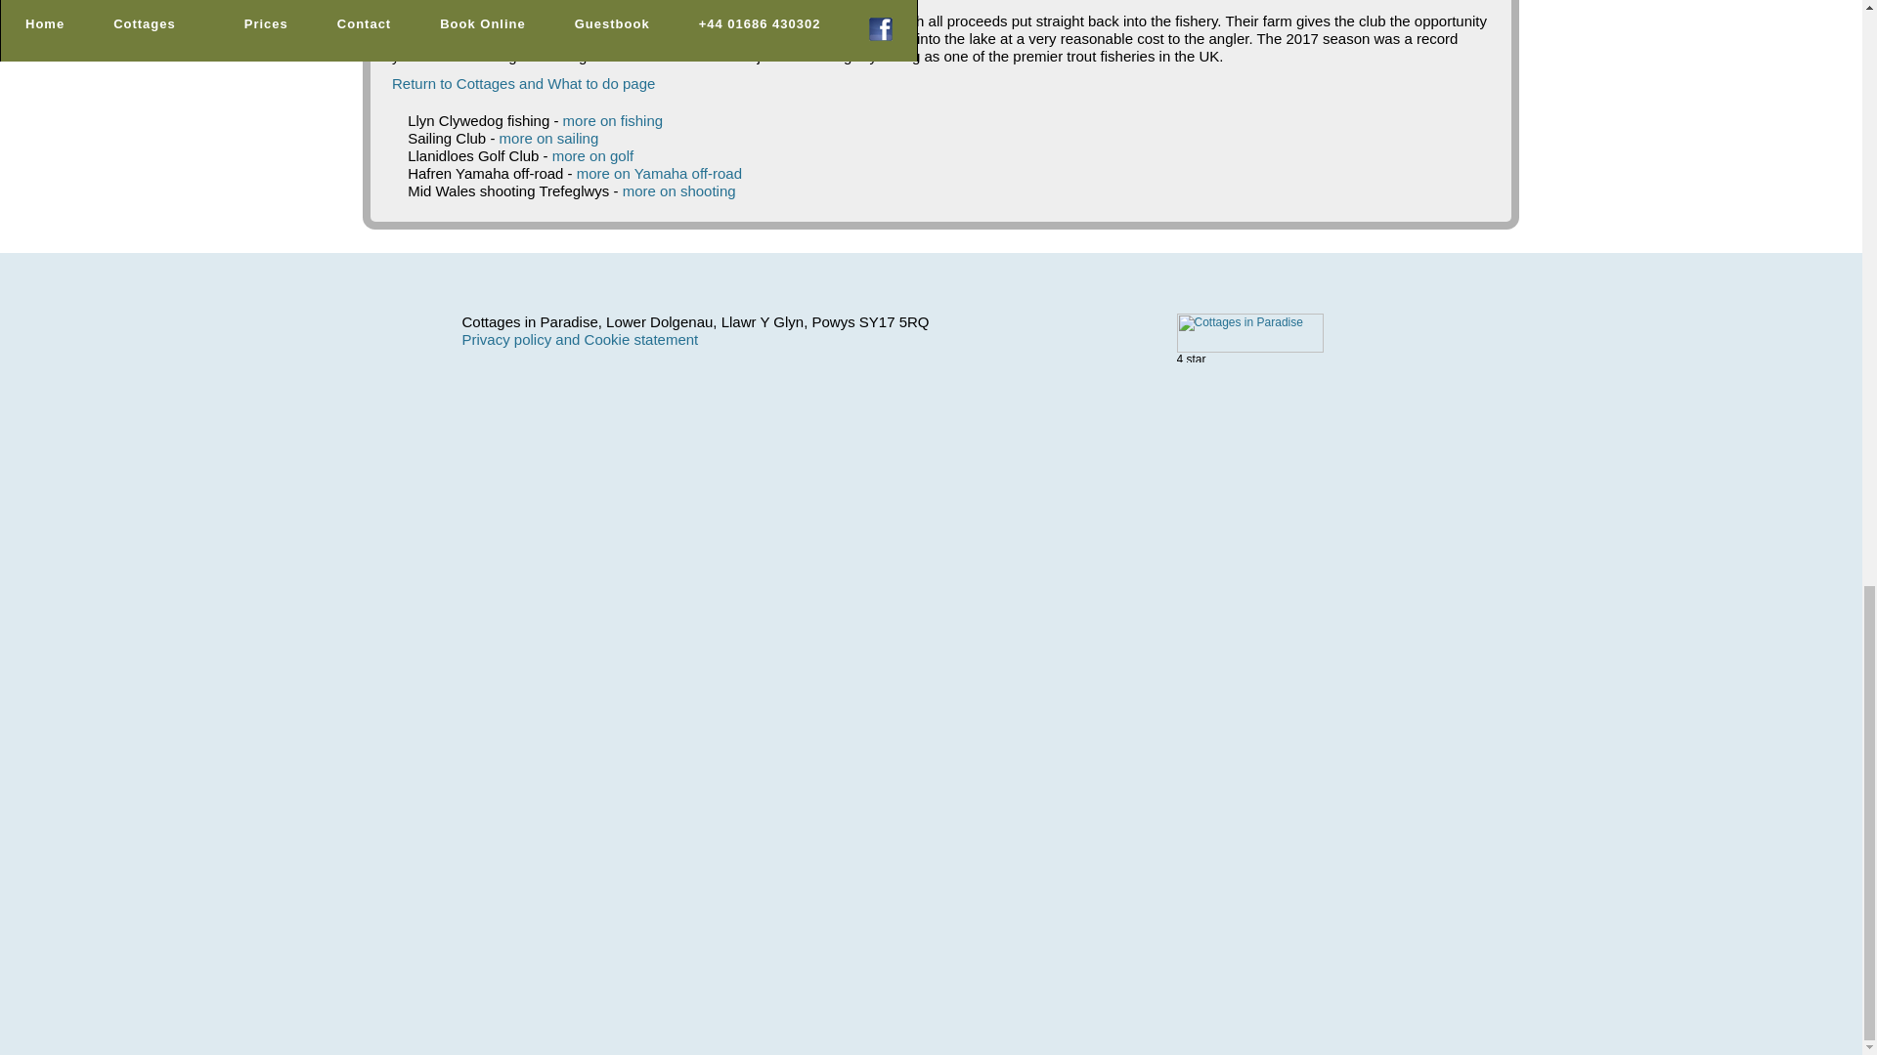  Describe the element at coordinates (524, 82) in the screenshot. I see `Services` at that location.